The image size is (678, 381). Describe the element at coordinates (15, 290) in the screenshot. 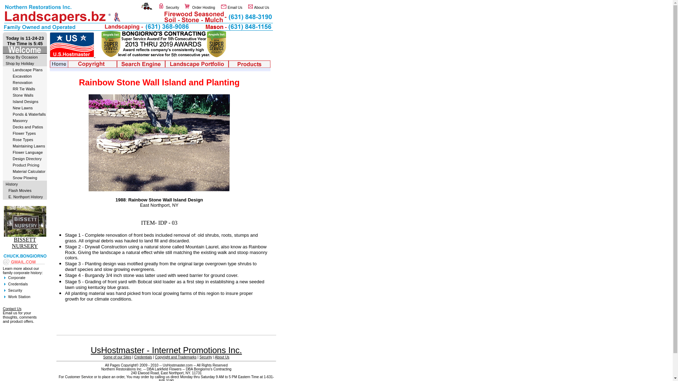

I see `Security` at that location.